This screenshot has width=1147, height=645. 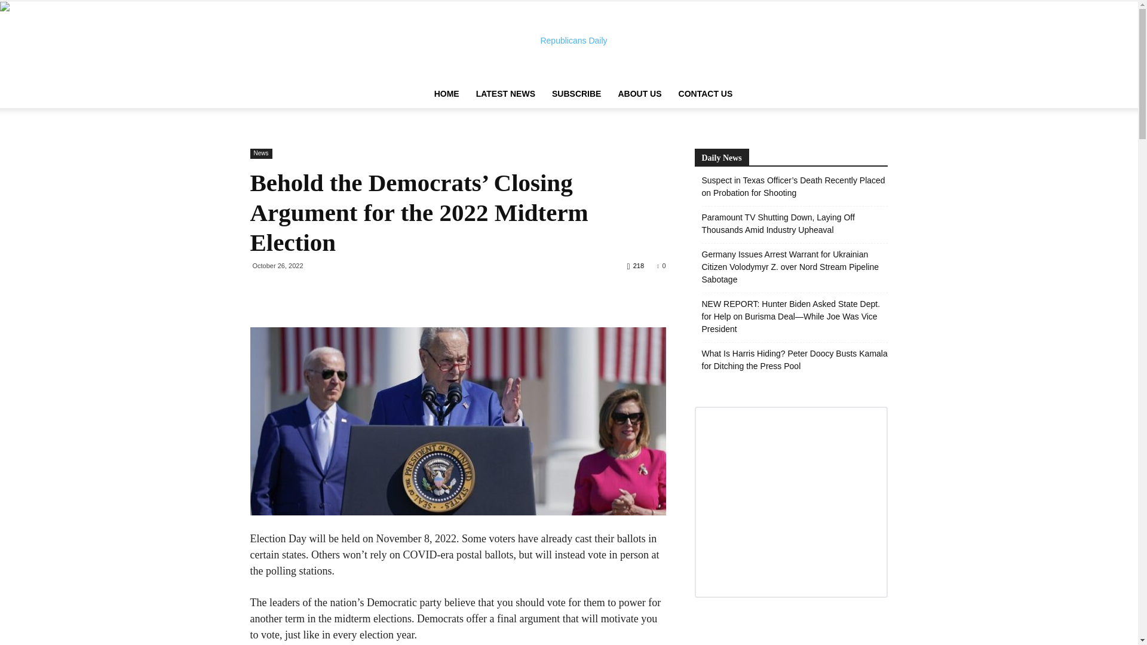 What do you see at coordinates (639, 93) in the screenshot?
I see `ABOUT US` at bounding box center [639, 93].